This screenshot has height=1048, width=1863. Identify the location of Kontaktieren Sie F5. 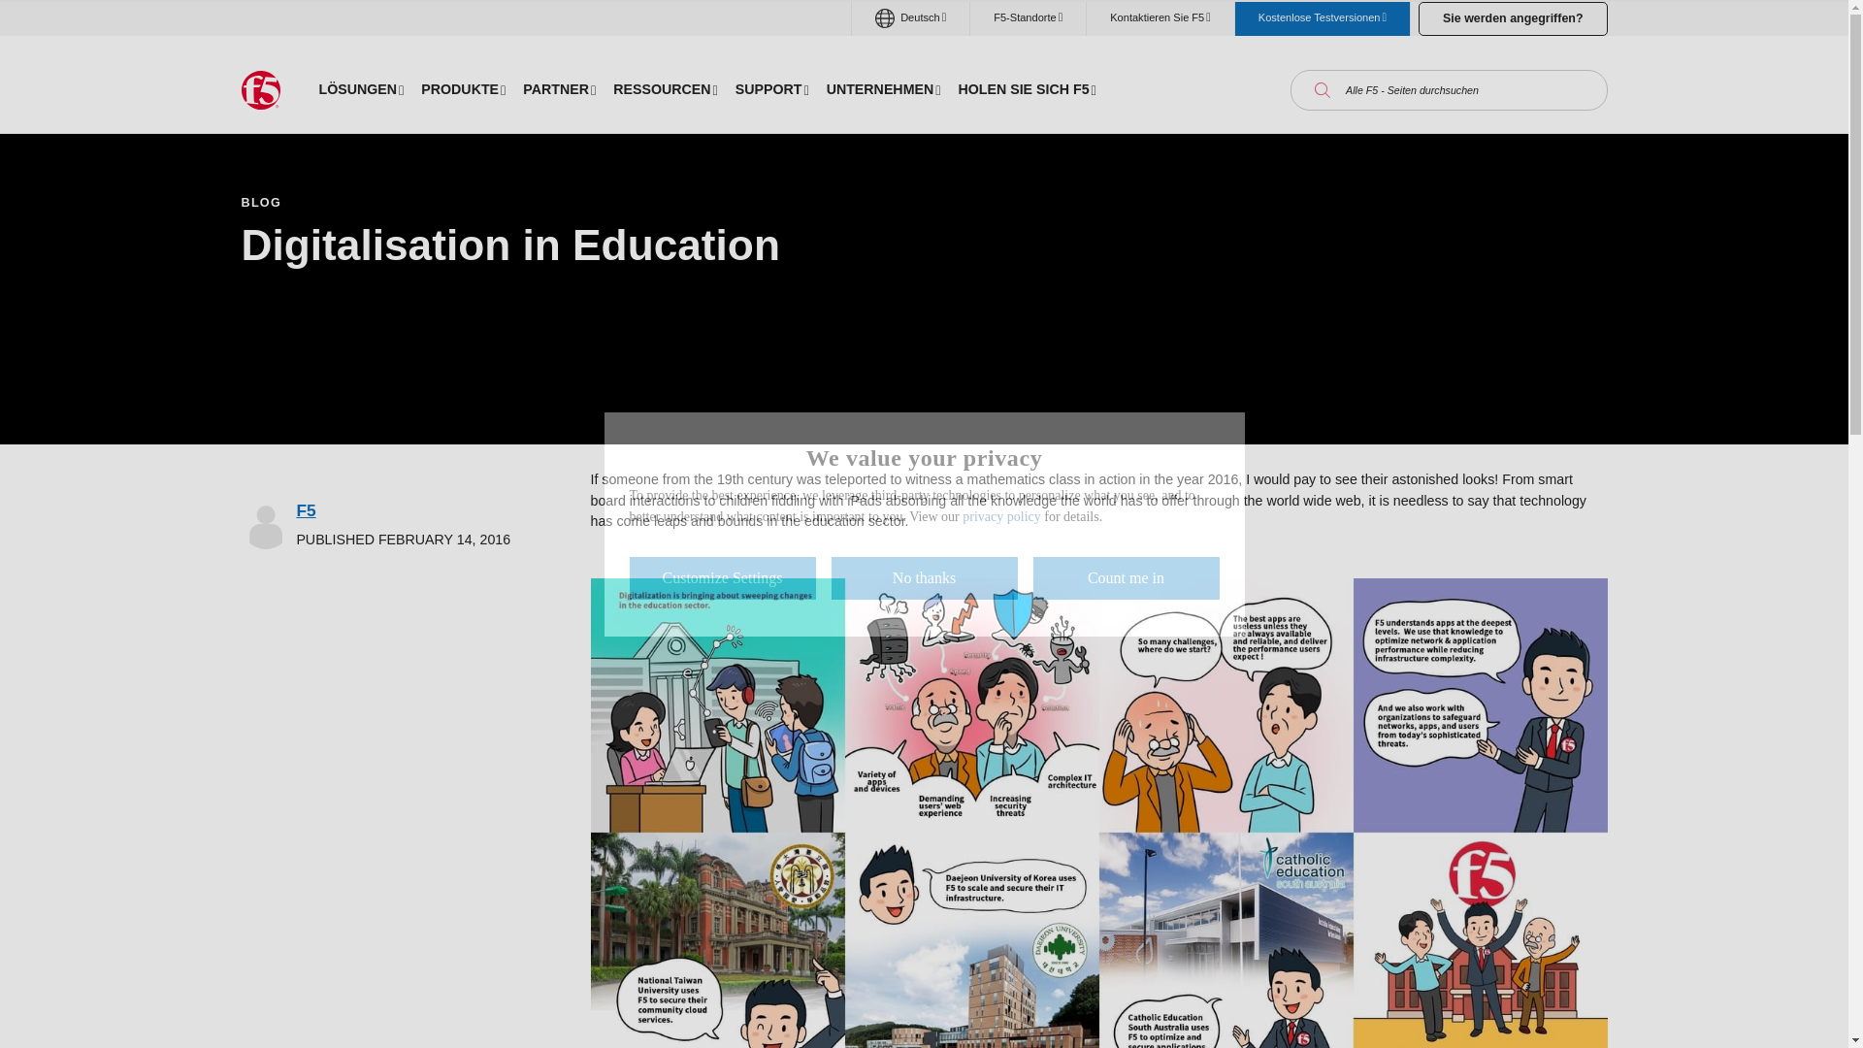
(1160, 17).